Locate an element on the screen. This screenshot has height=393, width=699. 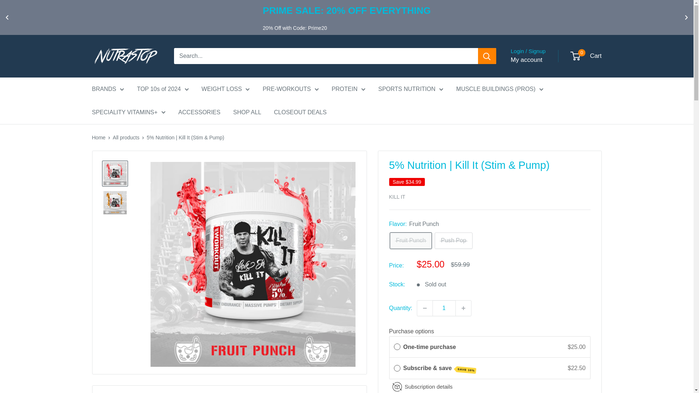
1 is located at coordinates (444, 308).